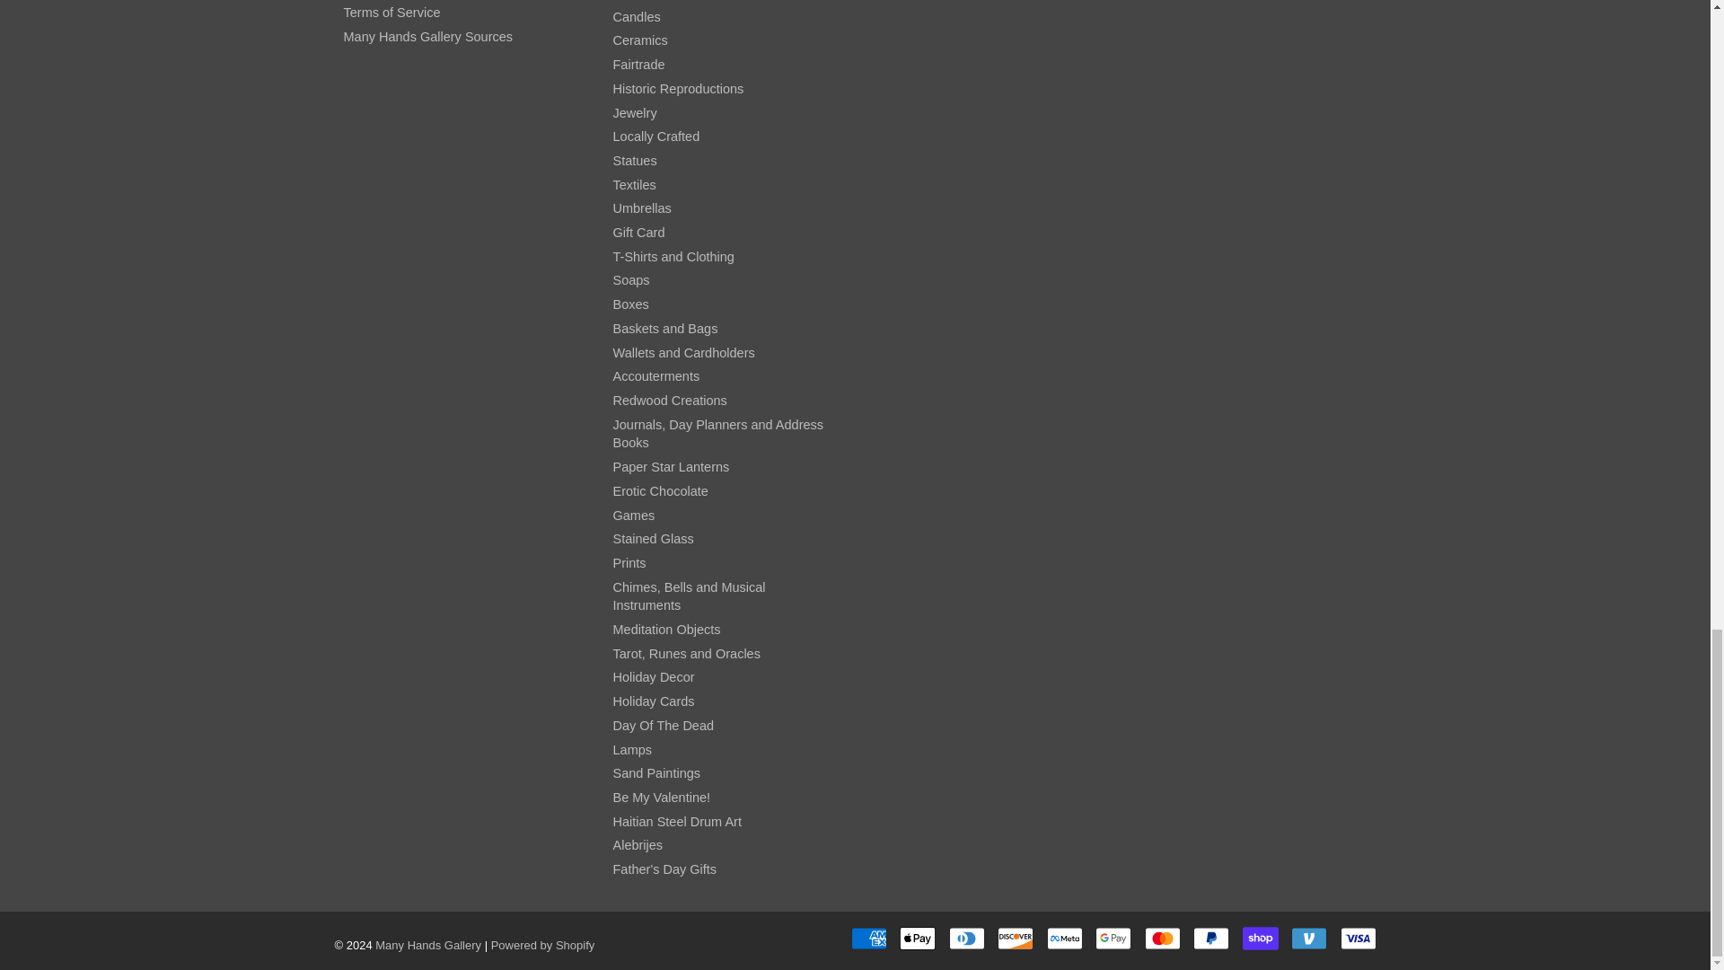  I want to click on Diners Club, so click(966, 938).